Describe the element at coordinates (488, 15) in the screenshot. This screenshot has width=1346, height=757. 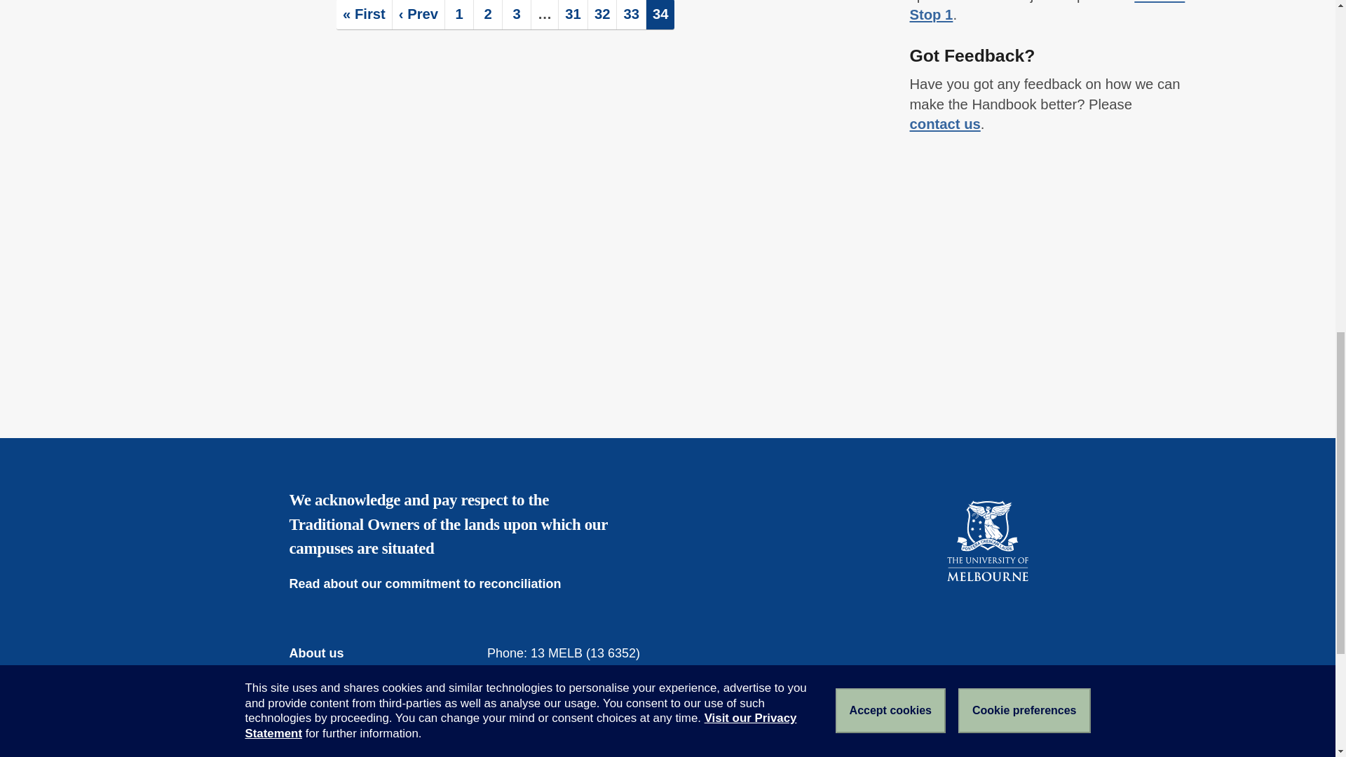
I see `2` at that location.